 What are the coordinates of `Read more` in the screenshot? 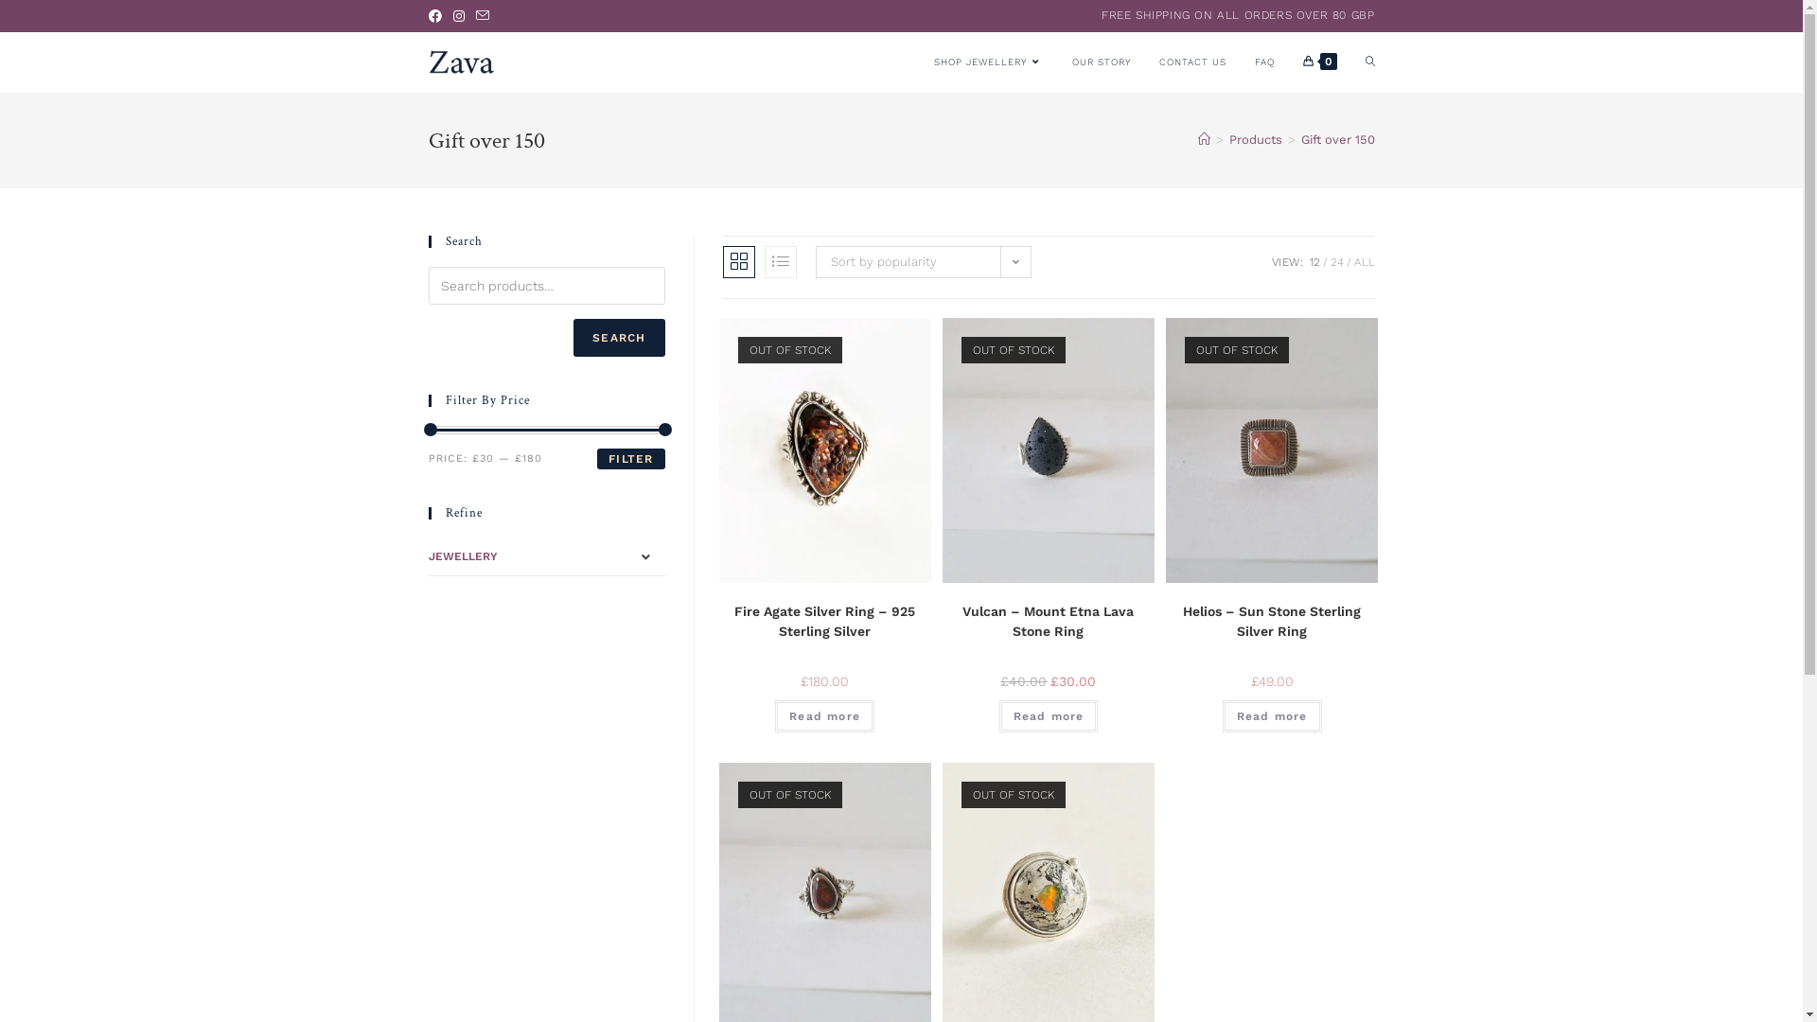 It's located at (825, 716).